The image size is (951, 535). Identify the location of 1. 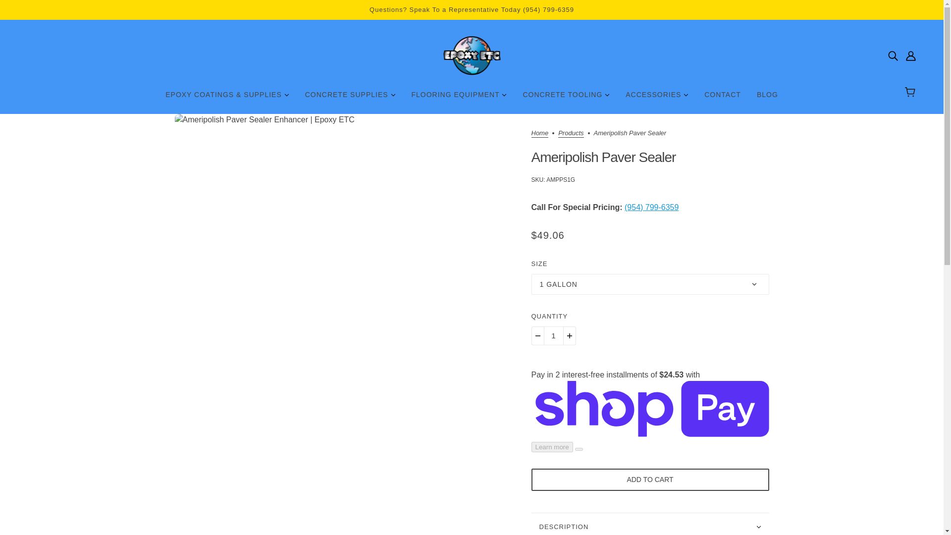
(553, 335).